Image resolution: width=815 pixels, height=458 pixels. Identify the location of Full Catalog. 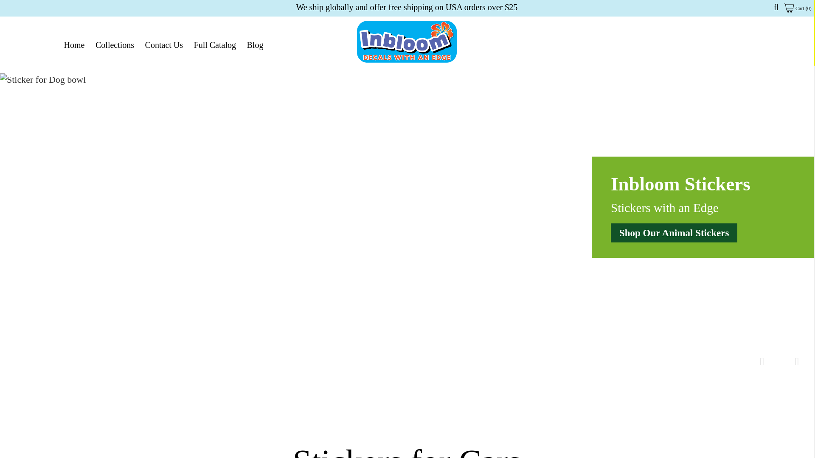
(215, 45).